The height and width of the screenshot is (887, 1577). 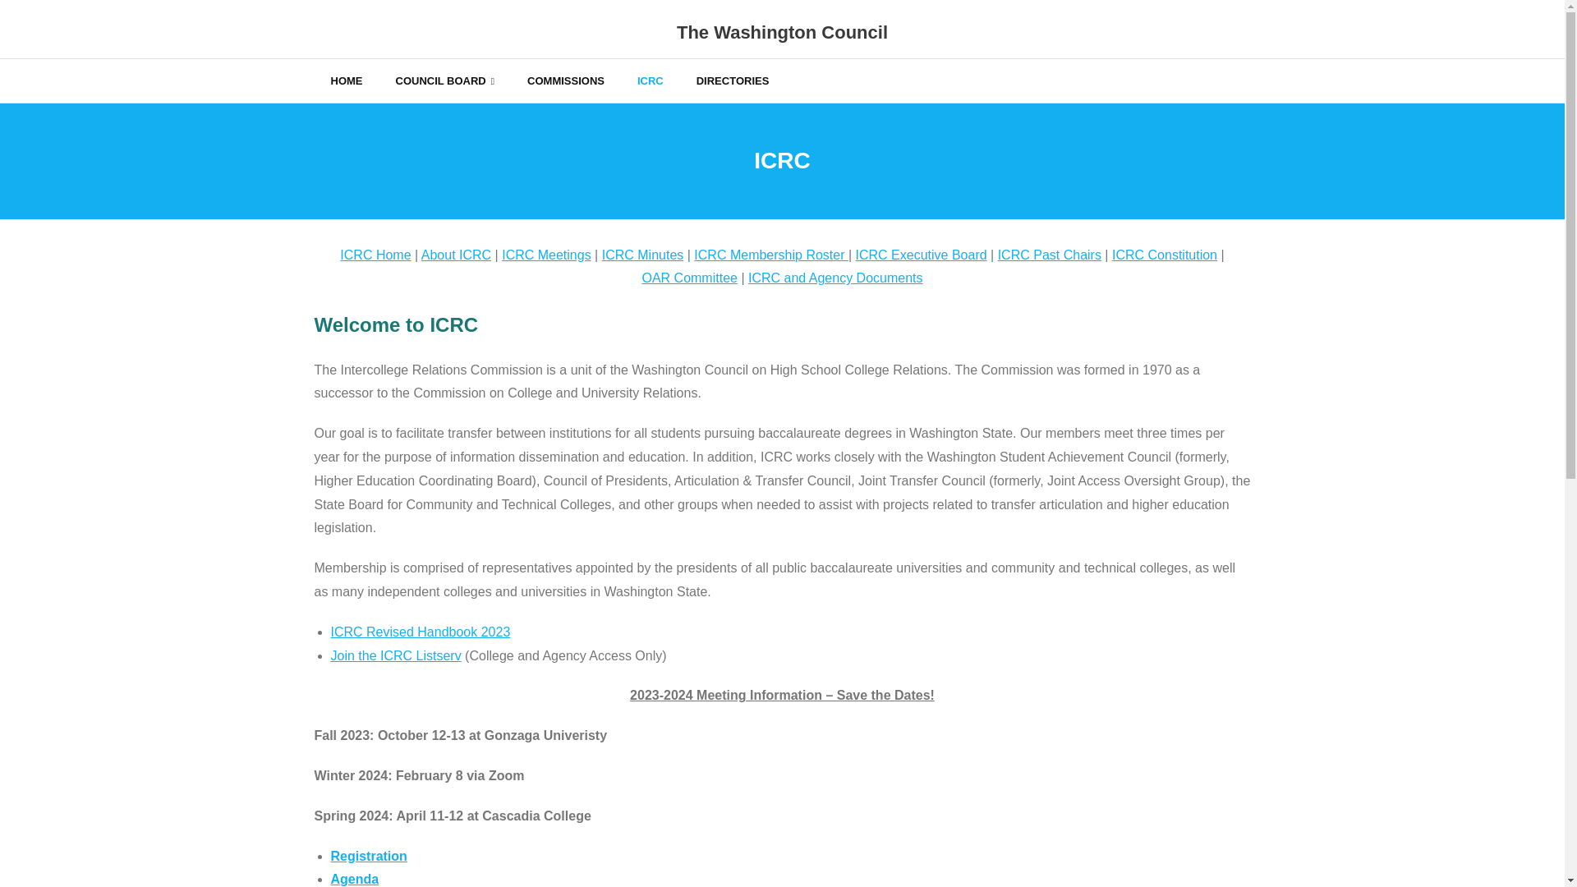 What do you see at coordinates (368, 856) in the screenshot?
I see `Registration` at bounding box center [368, 856].